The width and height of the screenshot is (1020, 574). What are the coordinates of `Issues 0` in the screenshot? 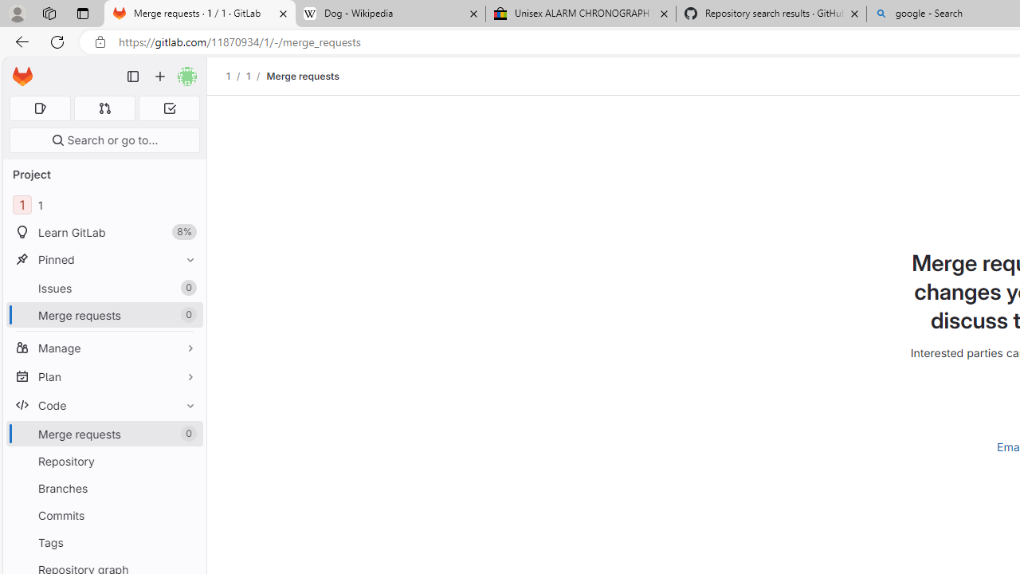 It's located at (104, 288).